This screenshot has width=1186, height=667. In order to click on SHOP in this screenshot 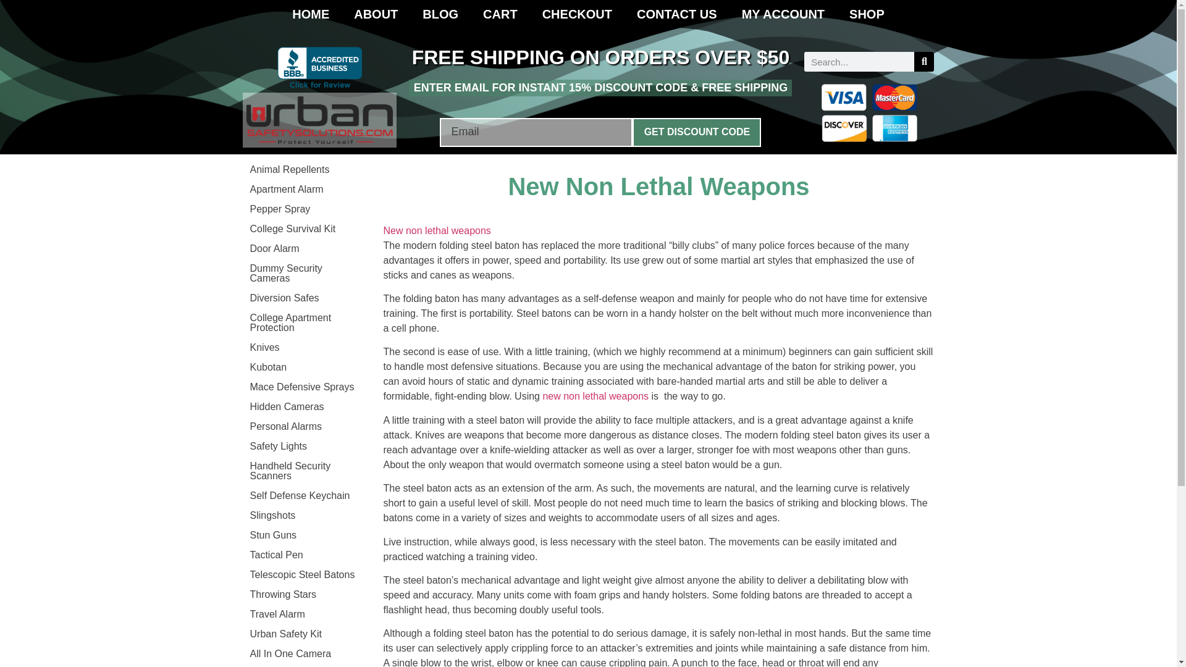, I will do `click(867, 14)`.